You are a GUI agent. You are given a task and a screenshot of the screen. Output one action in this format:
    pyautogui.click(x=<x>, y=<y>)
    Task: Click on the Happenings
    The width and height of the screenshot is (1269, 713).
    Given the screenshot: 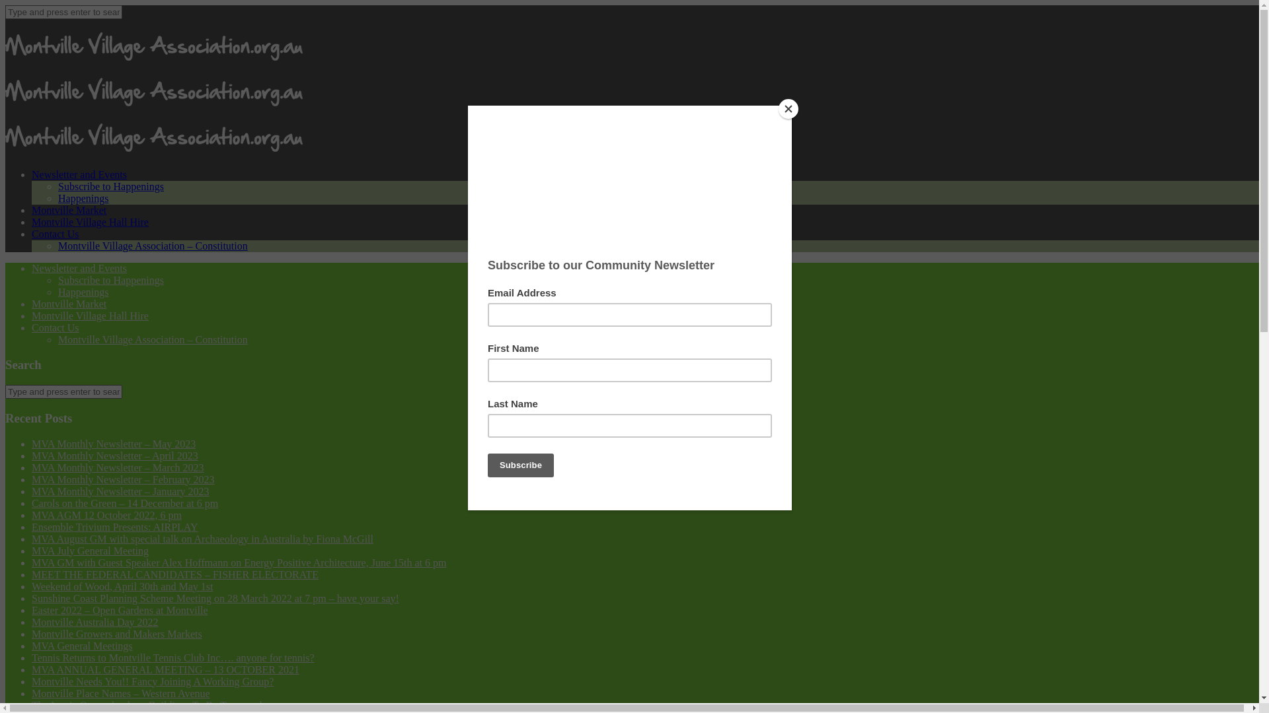 What is the action you would take?
    pyautogui.click(x=83, y=292)
    